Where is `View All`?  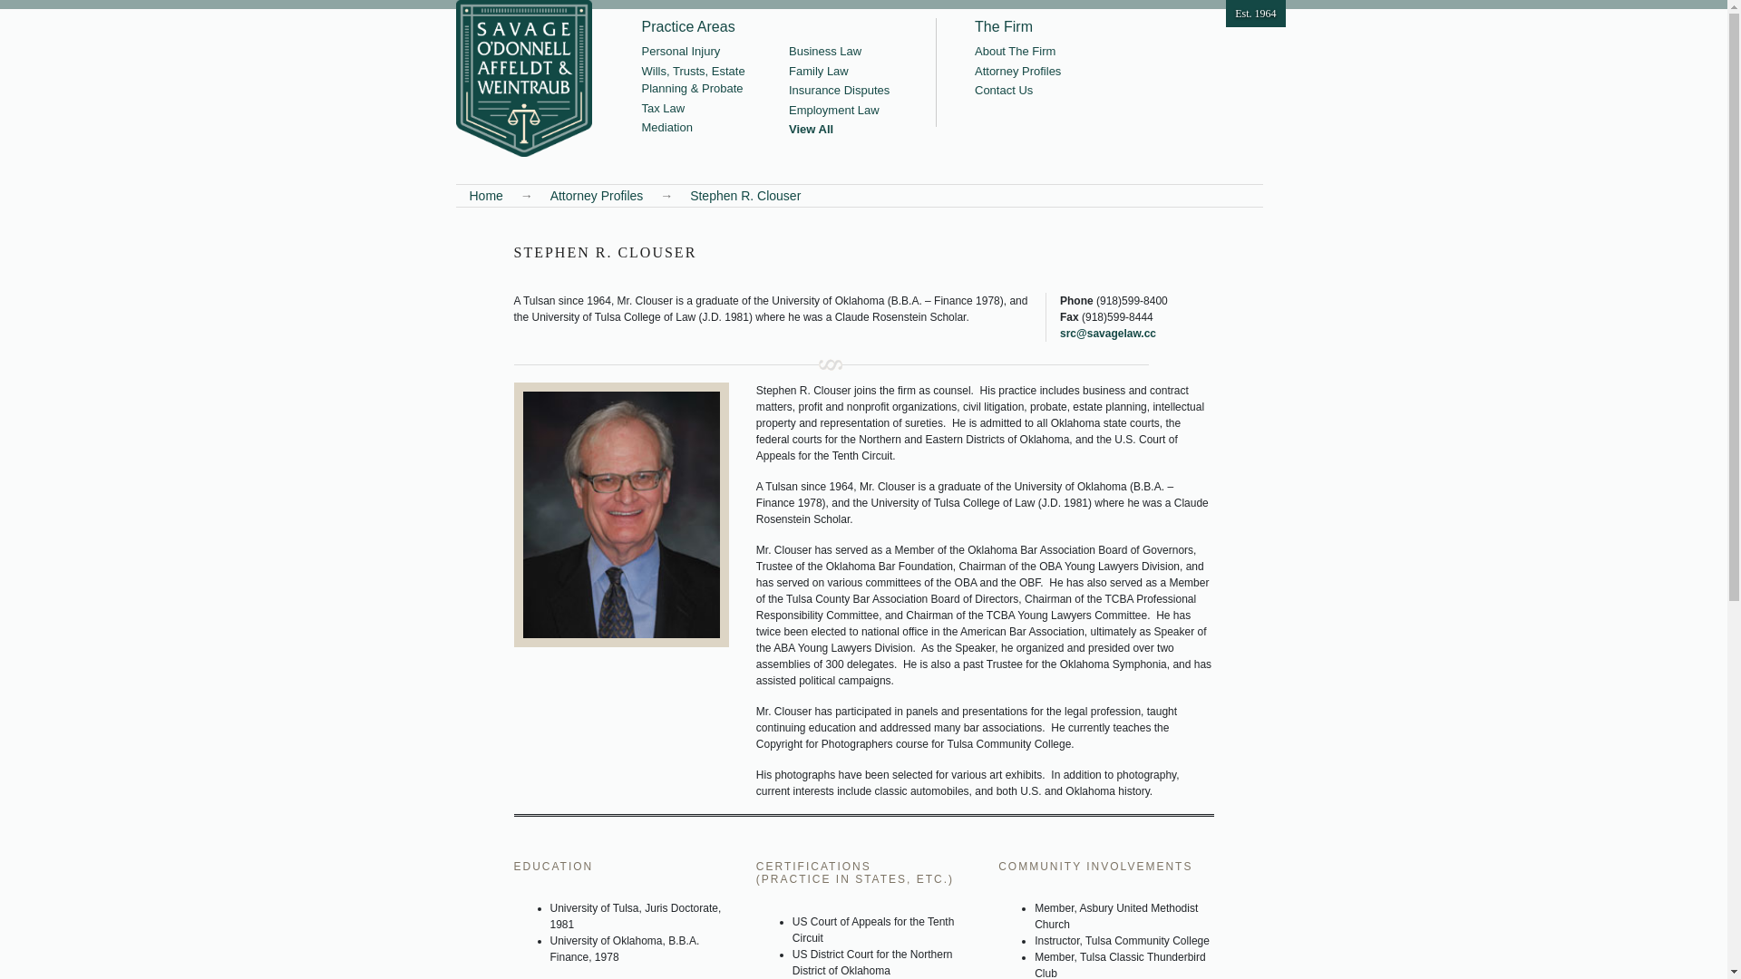 View All is located at coordinates (840, 130).